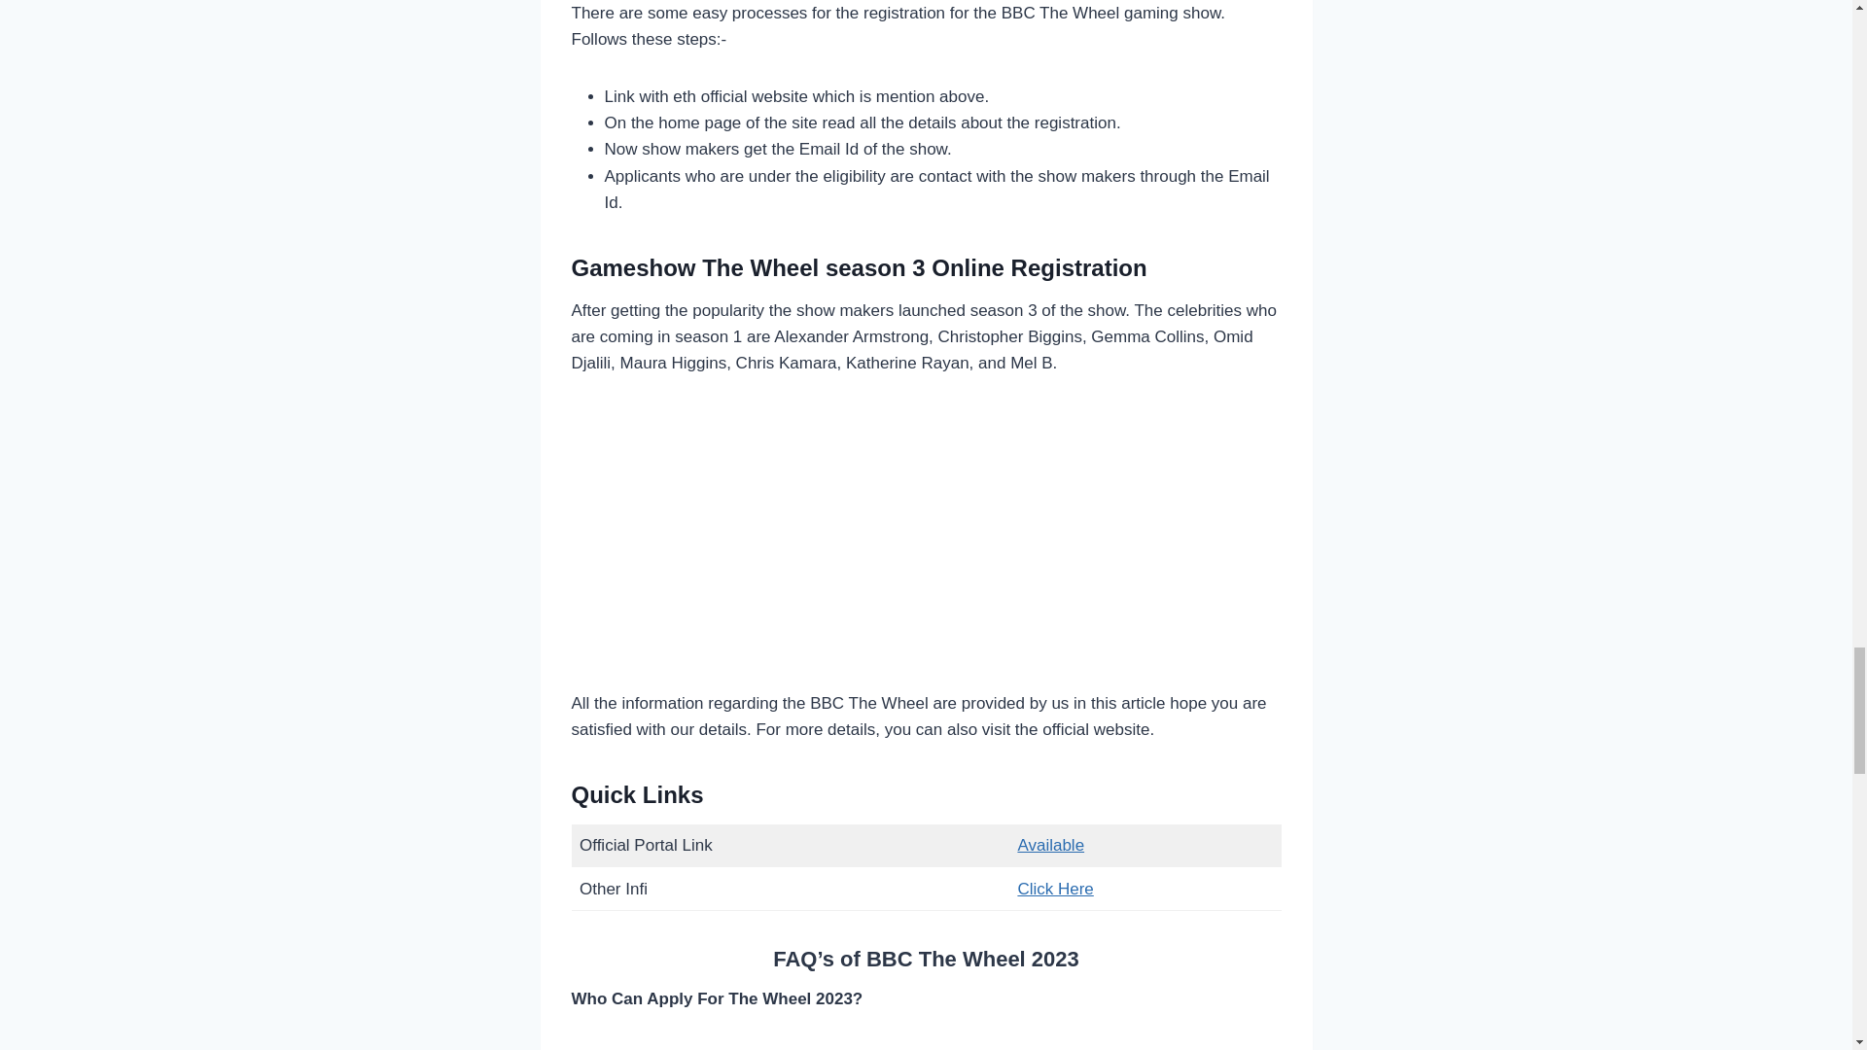  I want to click on Available, so click(1050, 845).